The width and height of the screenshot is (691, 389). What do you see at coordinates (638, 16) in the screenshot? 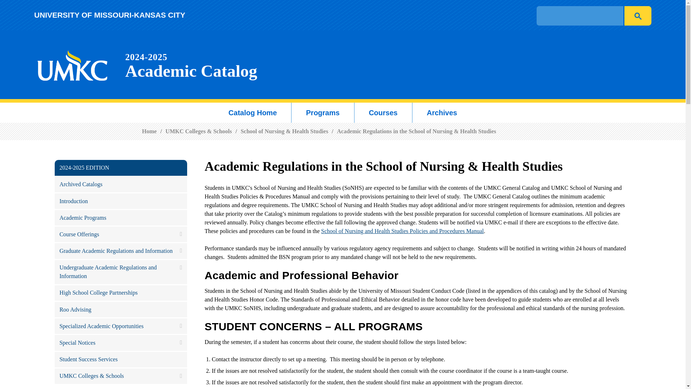
I see `Archived Catalogs` at bounding box center [638, 16].